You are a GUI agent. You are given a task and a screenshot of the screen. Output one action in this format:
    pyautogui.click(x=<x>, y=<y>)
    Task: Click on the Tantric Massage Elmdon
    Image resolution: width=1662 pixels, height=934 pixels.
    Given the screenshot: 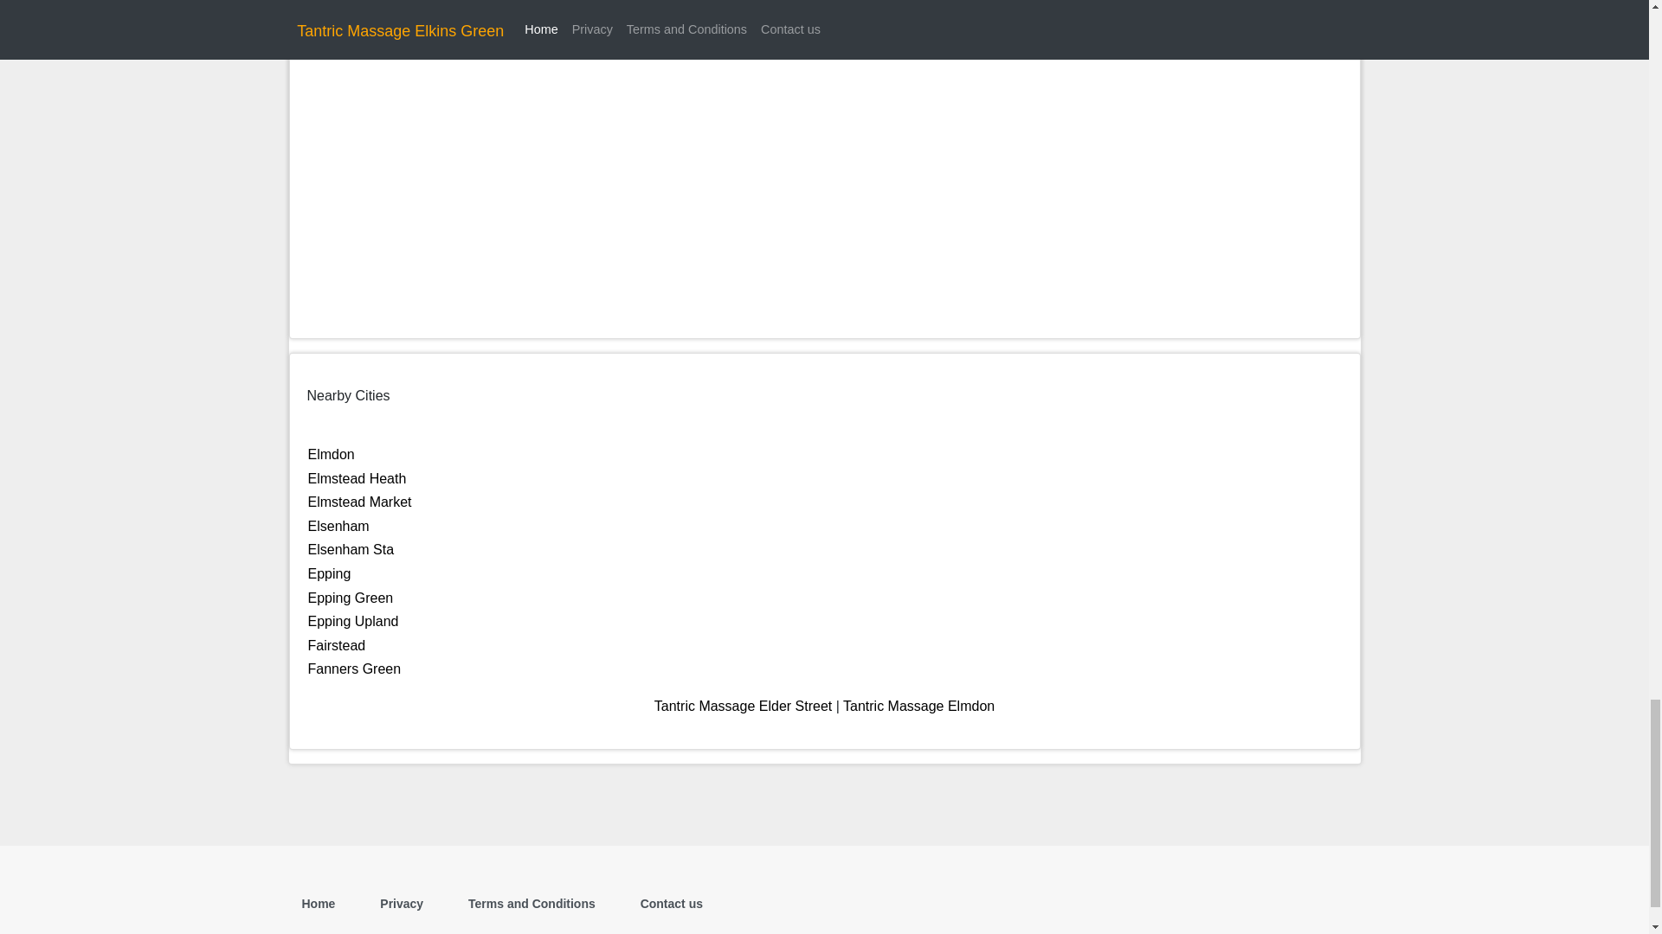 What is the action you would take?
    pyautogui.click(x=918, y=706)
    